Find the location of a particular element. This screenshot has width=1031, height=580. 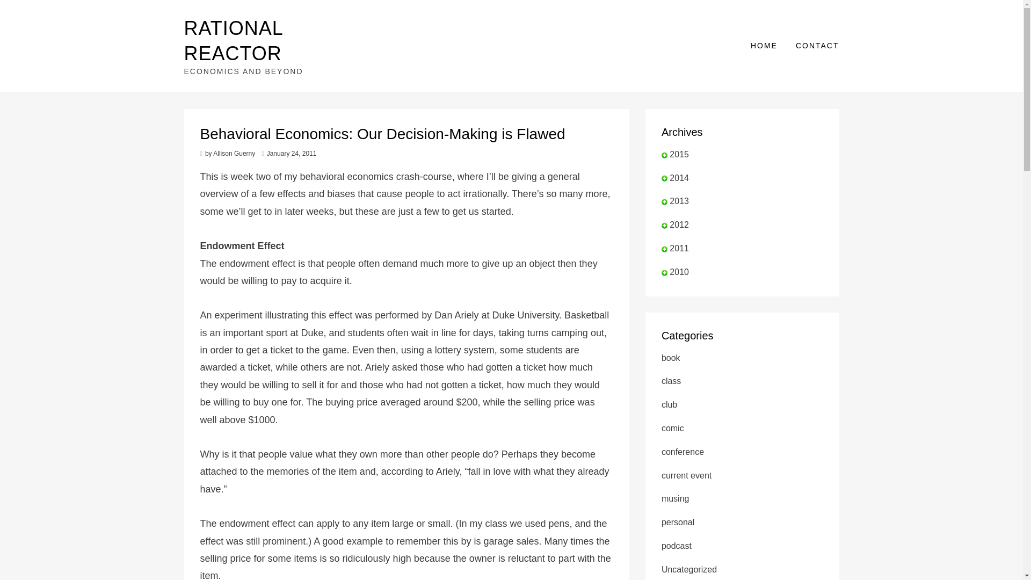

RATIONAL REACTOR is located at coordinates (233, 41).